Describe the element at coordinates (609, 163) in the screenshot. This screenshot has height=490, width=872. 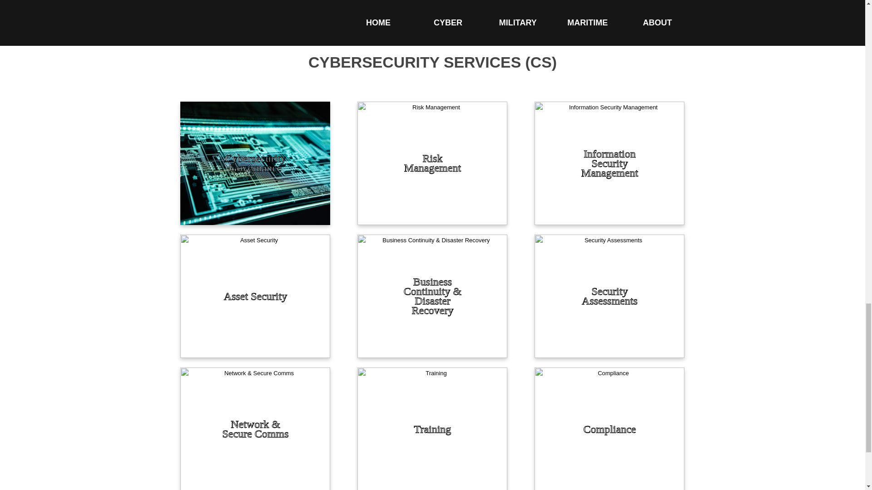
I see `Information Security Management` at that location.